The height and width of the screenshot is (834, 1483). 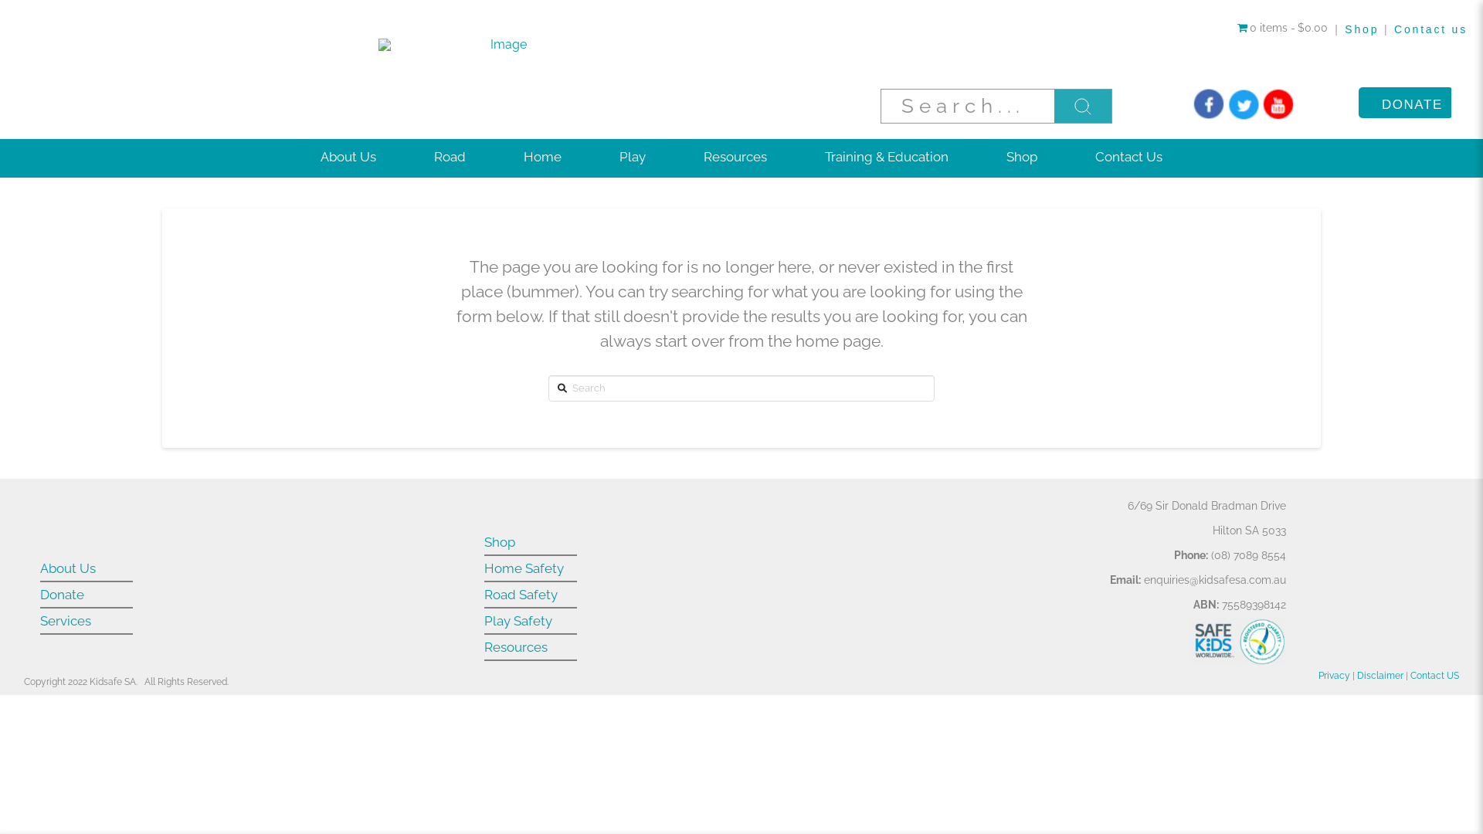 I want to click on Disclaimer, so click(x=1380, y=676).